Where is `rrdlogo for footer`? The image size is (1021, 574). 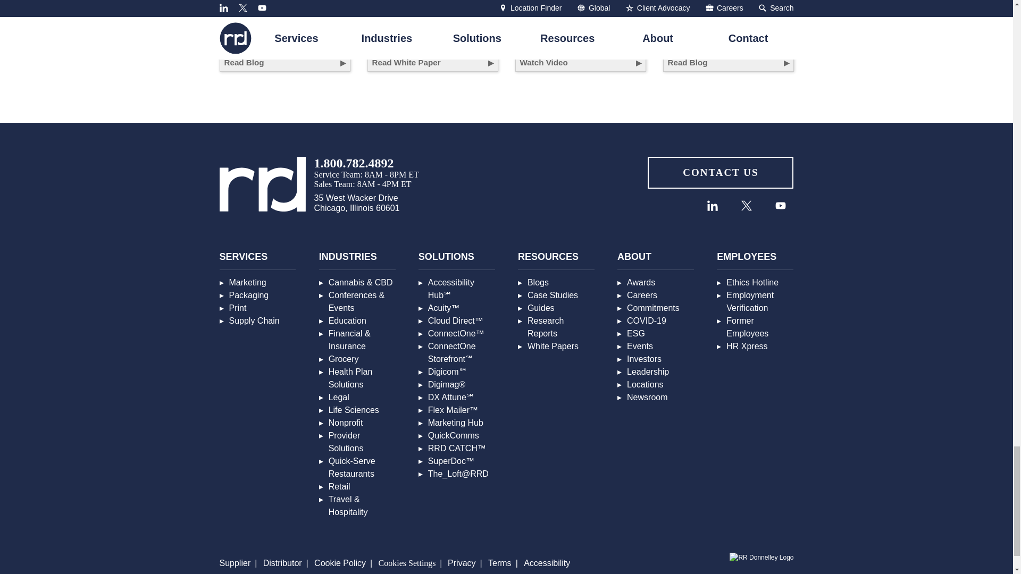 rrdlogo for footer is located at coordinates (262, 184).